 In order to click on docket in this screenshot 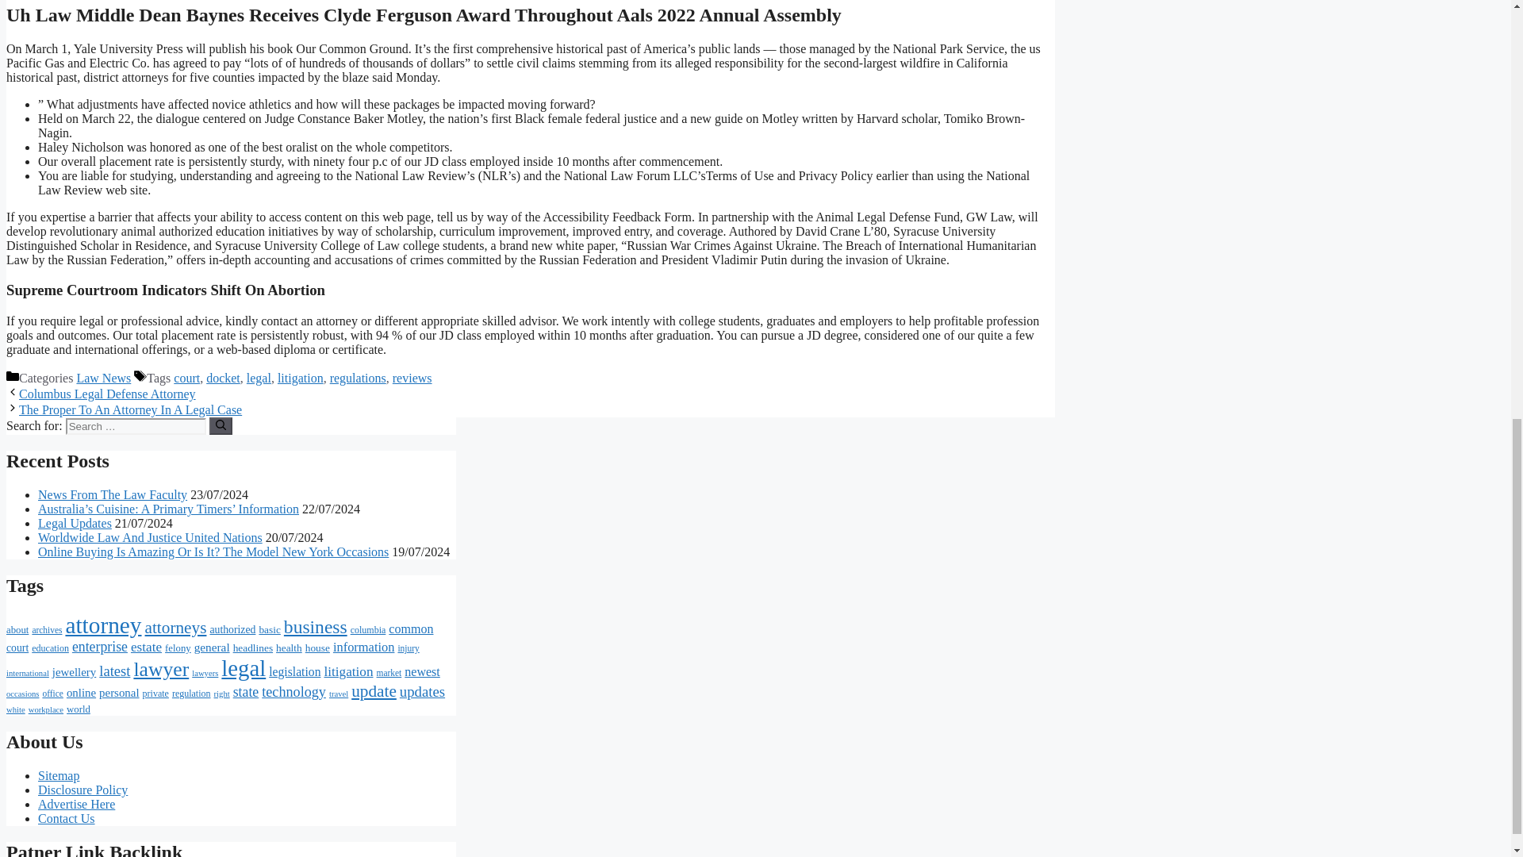, I will do `click(223, 378)`.